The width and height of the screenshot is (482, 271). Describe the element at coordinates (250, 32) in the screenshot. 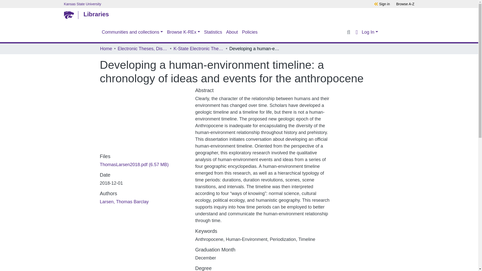

I see `Policies` at that location.